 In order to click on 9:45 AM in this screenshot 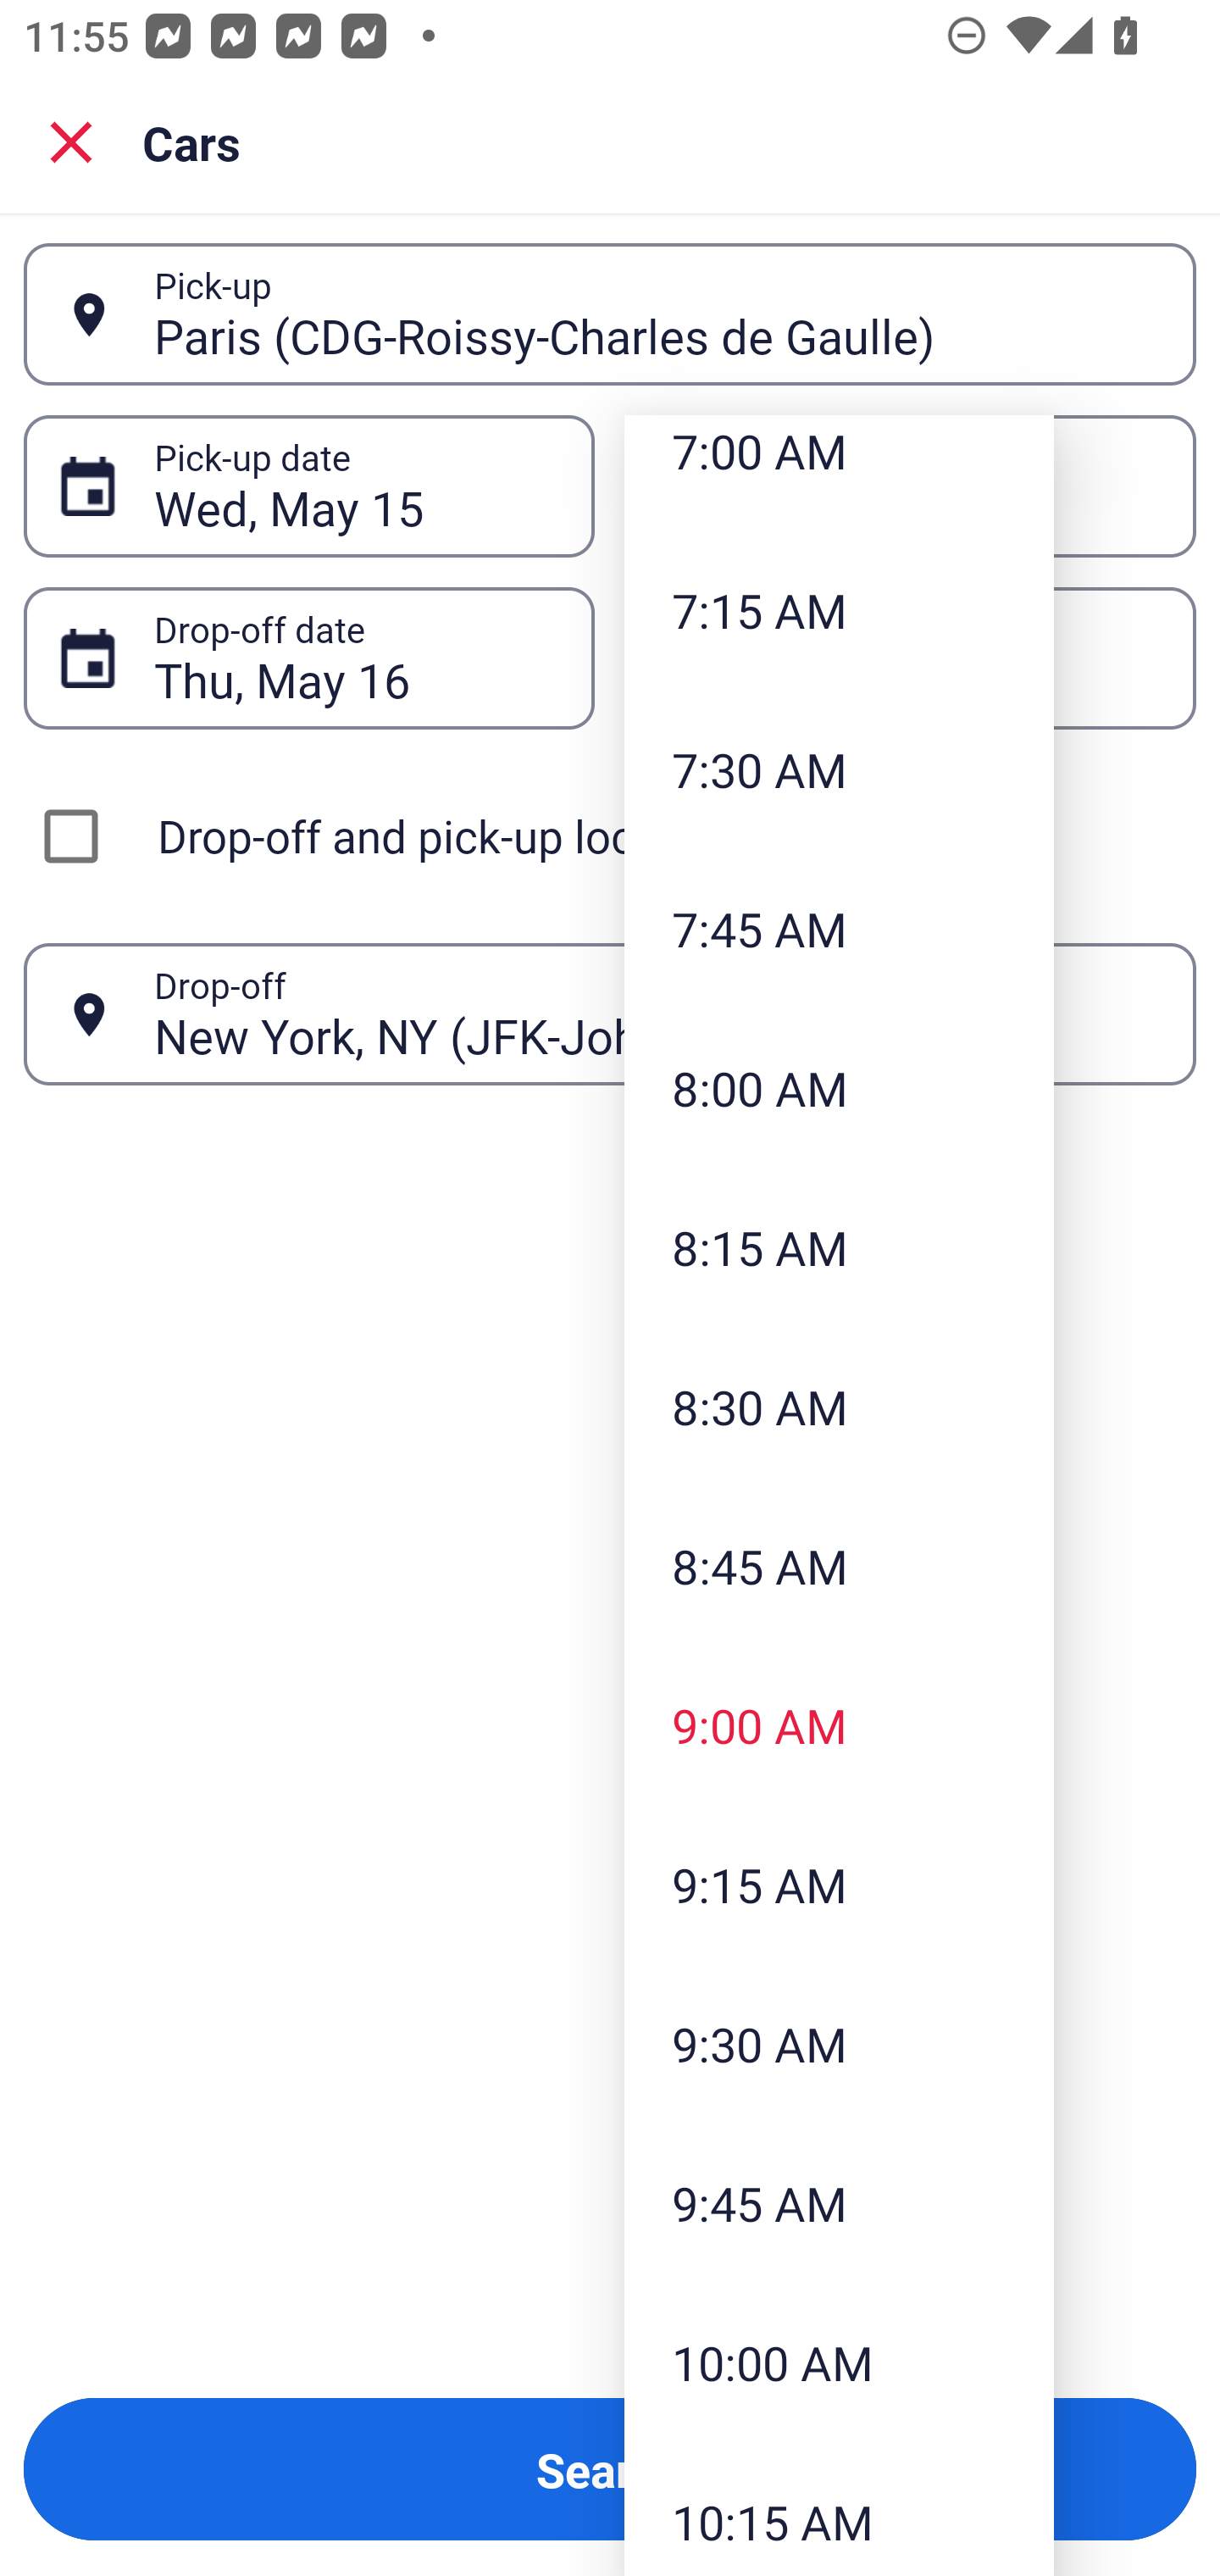, I will do `click(839, 2201)`.